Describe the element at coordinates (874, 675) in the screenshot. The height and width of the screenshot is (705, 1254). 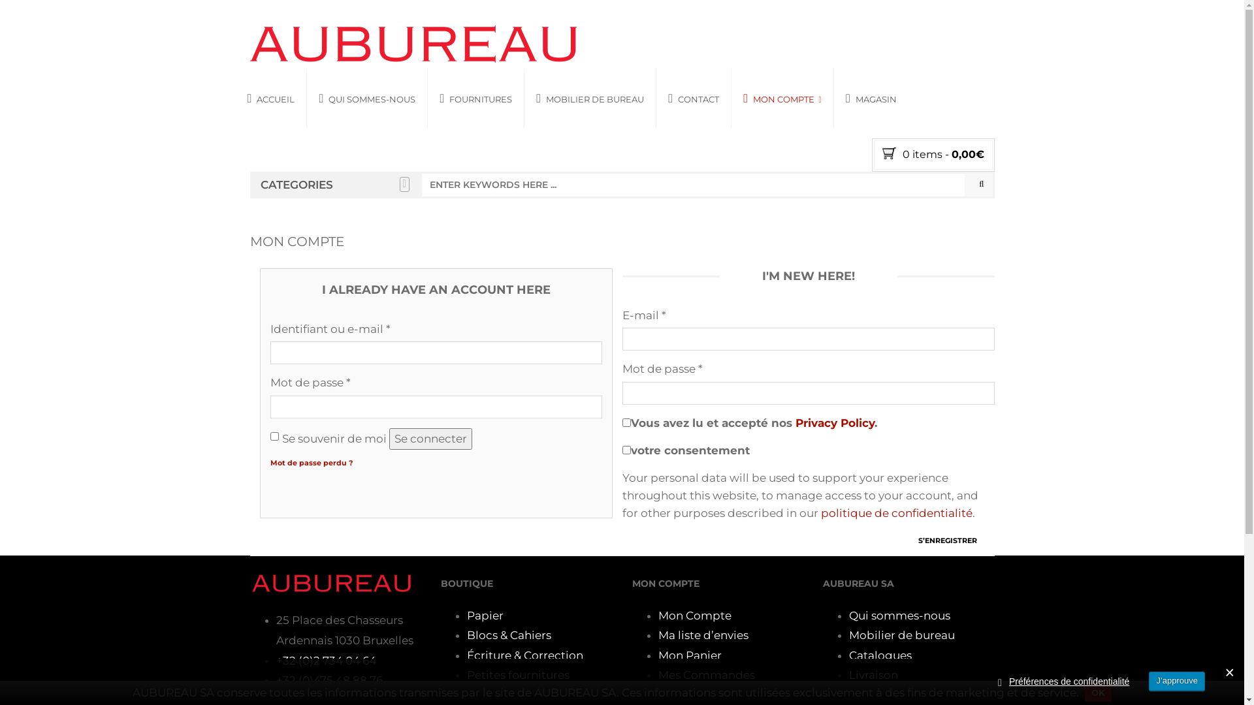
I see `Livraison` at that location.